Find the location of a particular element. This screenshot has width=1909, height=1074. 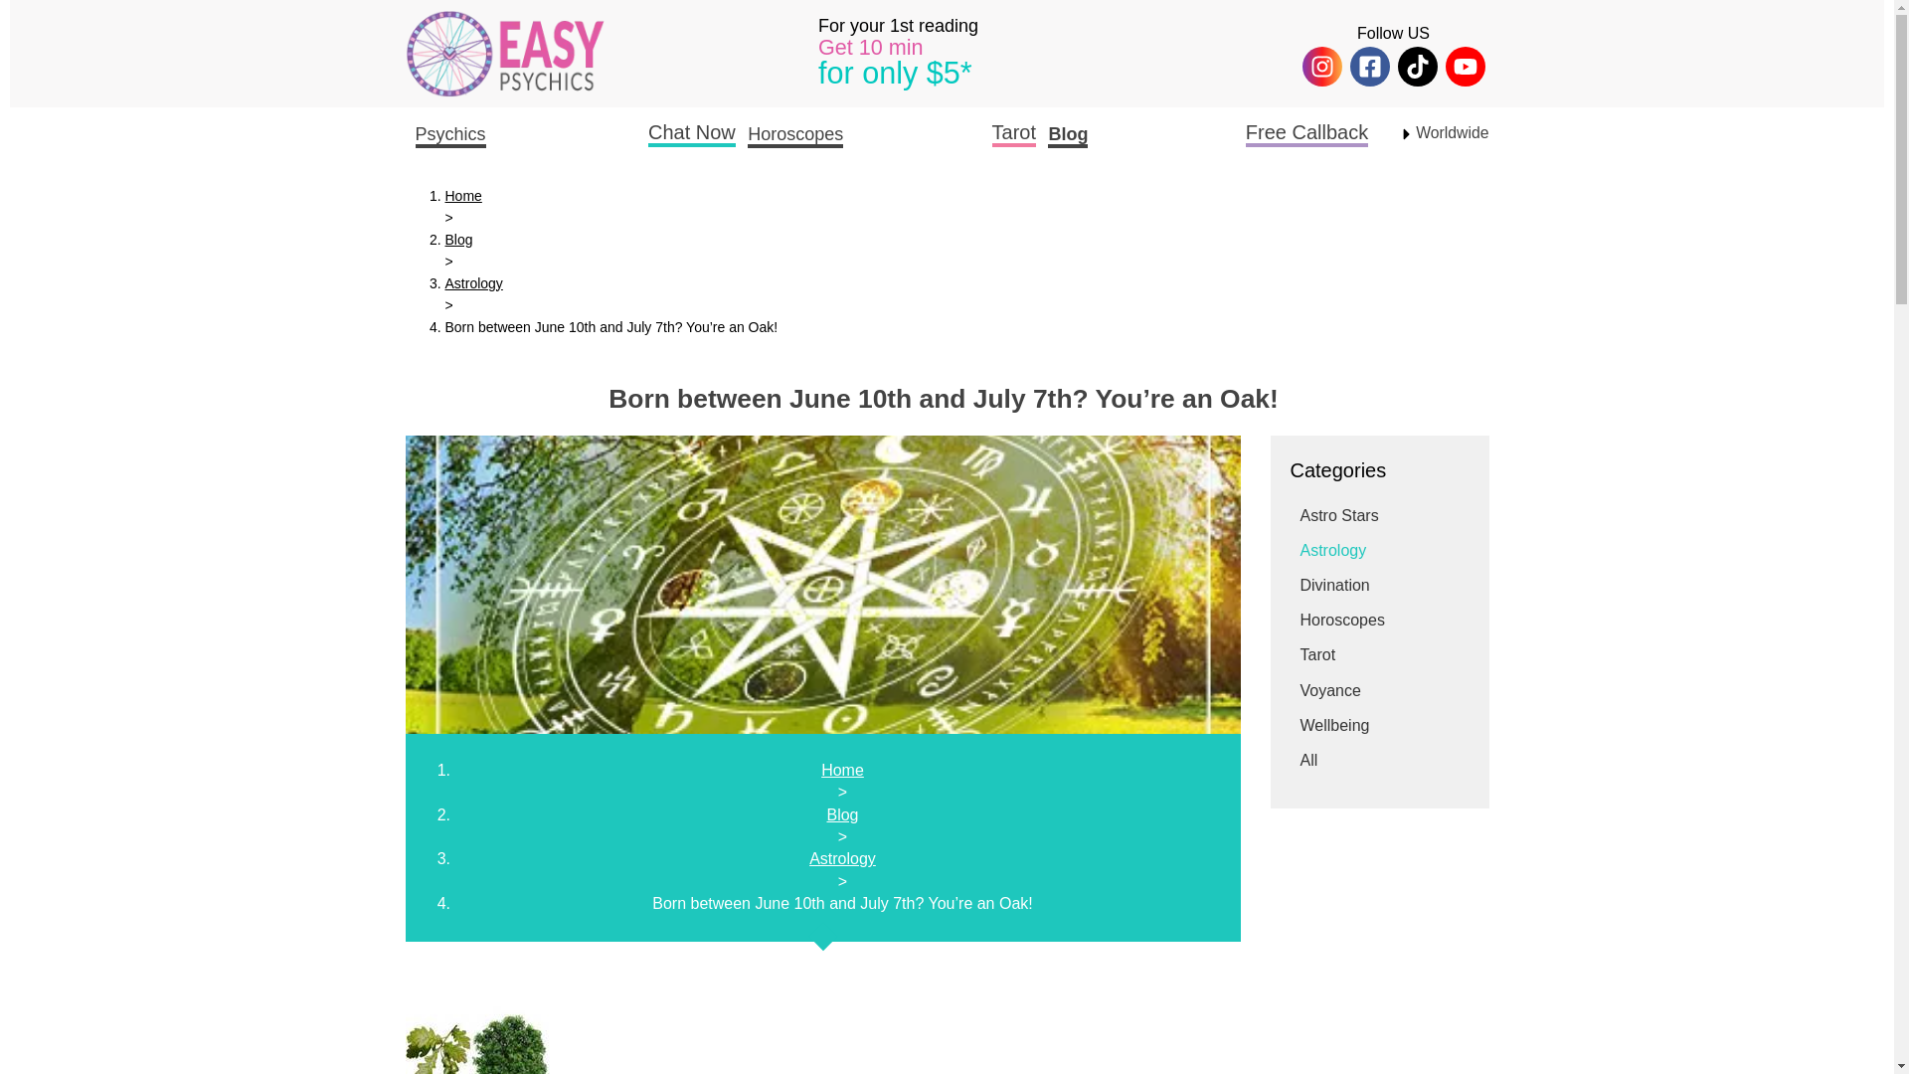

Astrology is located at coordinates (1332, 550).